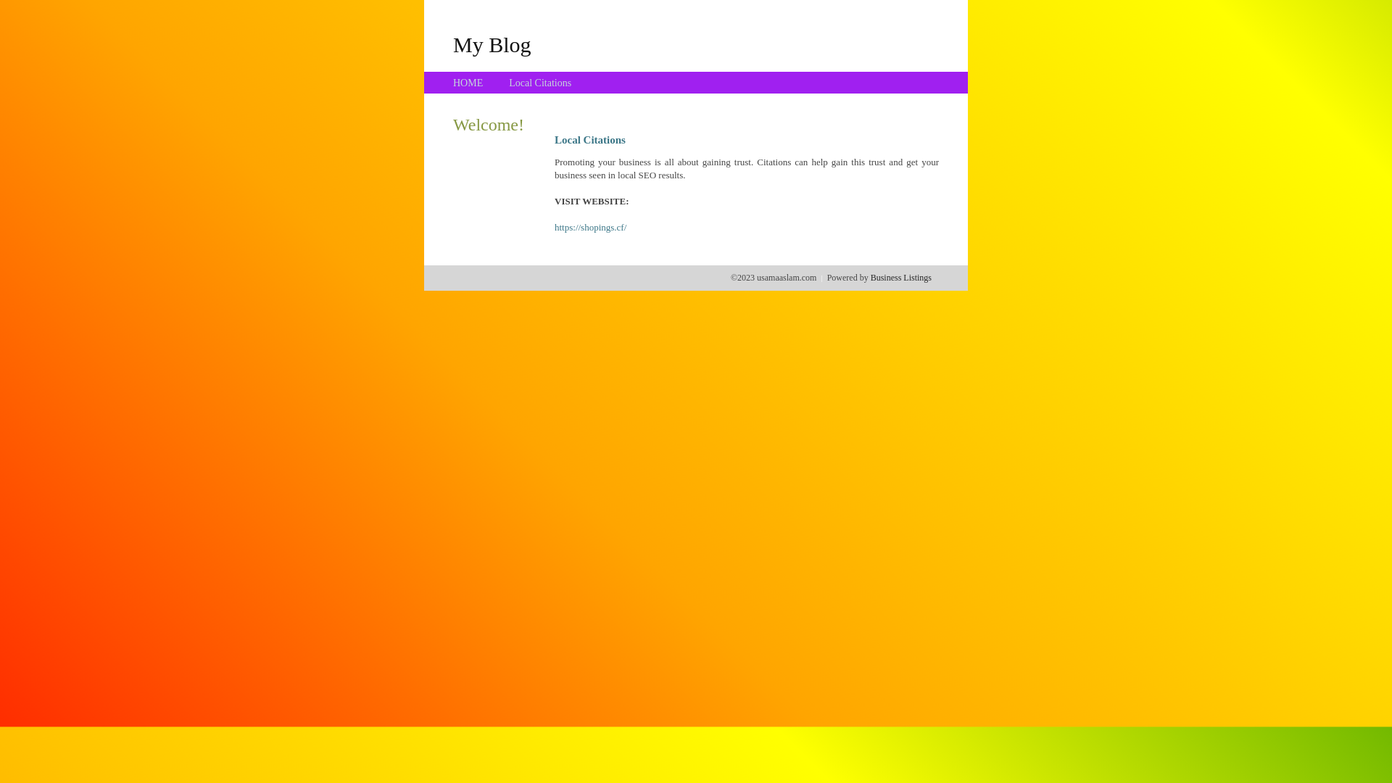  What do you see at coordinates (901, 278) in the screenshot?
I see `Business Listings` at bounding box center [901, 278].